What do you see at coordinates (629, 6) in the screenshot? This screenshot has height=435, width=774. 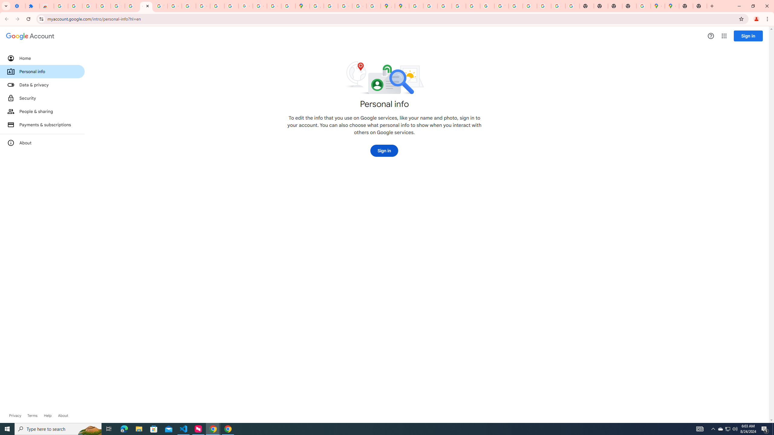 I see `New Tab` at bounding box center [629, 6].